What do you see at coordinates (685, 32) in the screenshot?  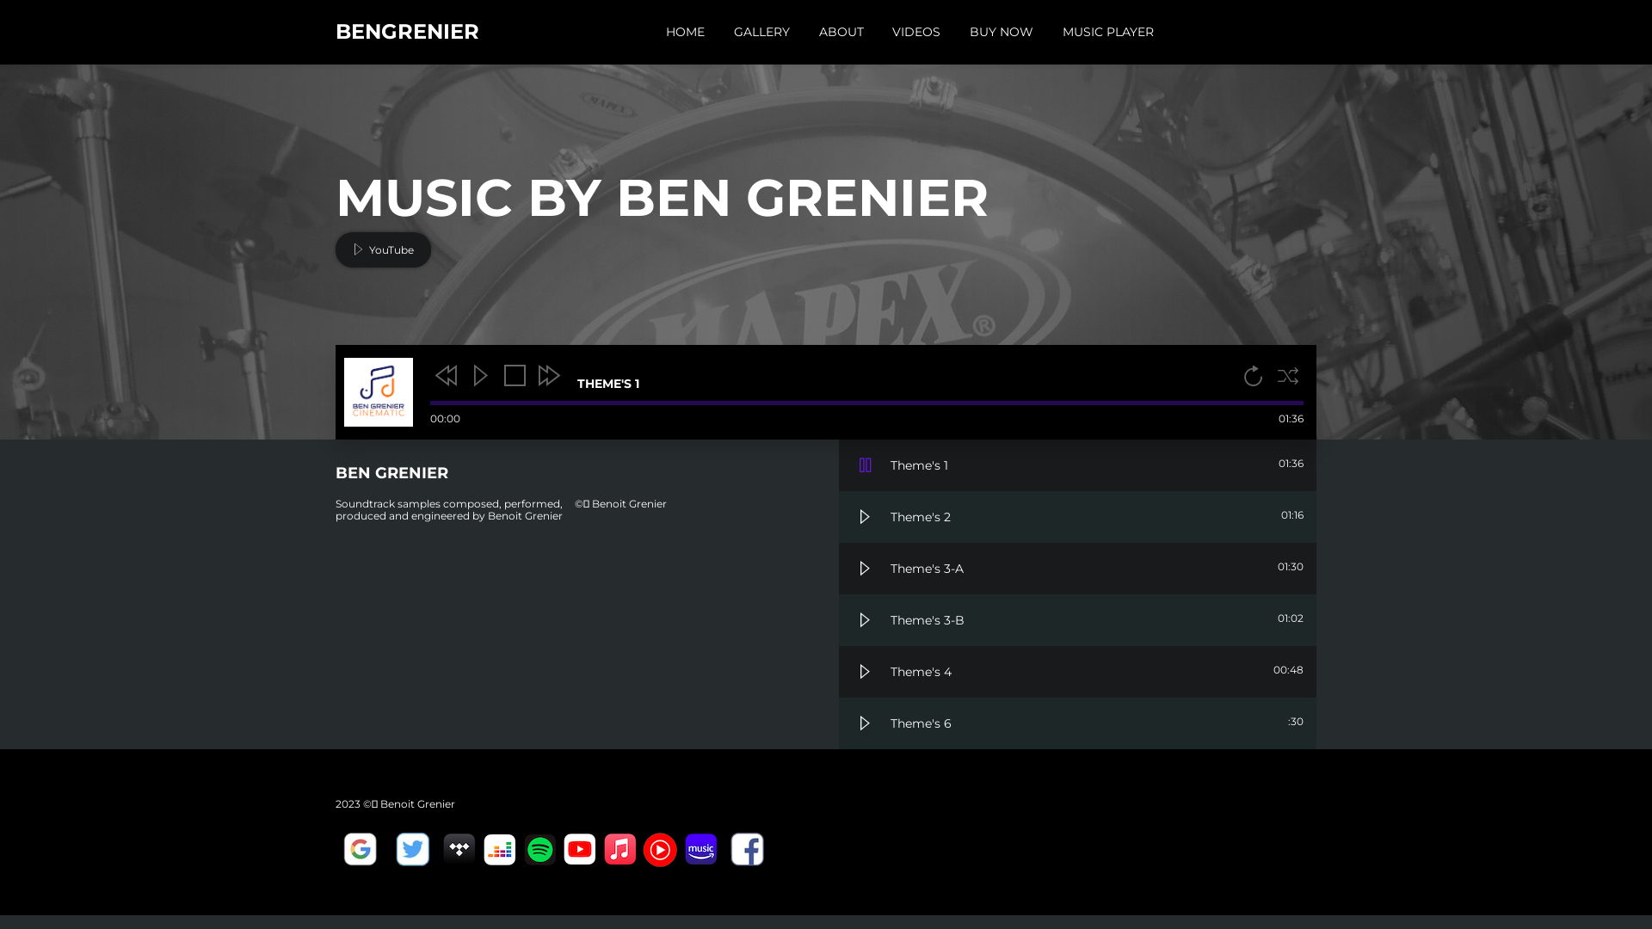 I see `HOME` at bounding box center [685, 32].